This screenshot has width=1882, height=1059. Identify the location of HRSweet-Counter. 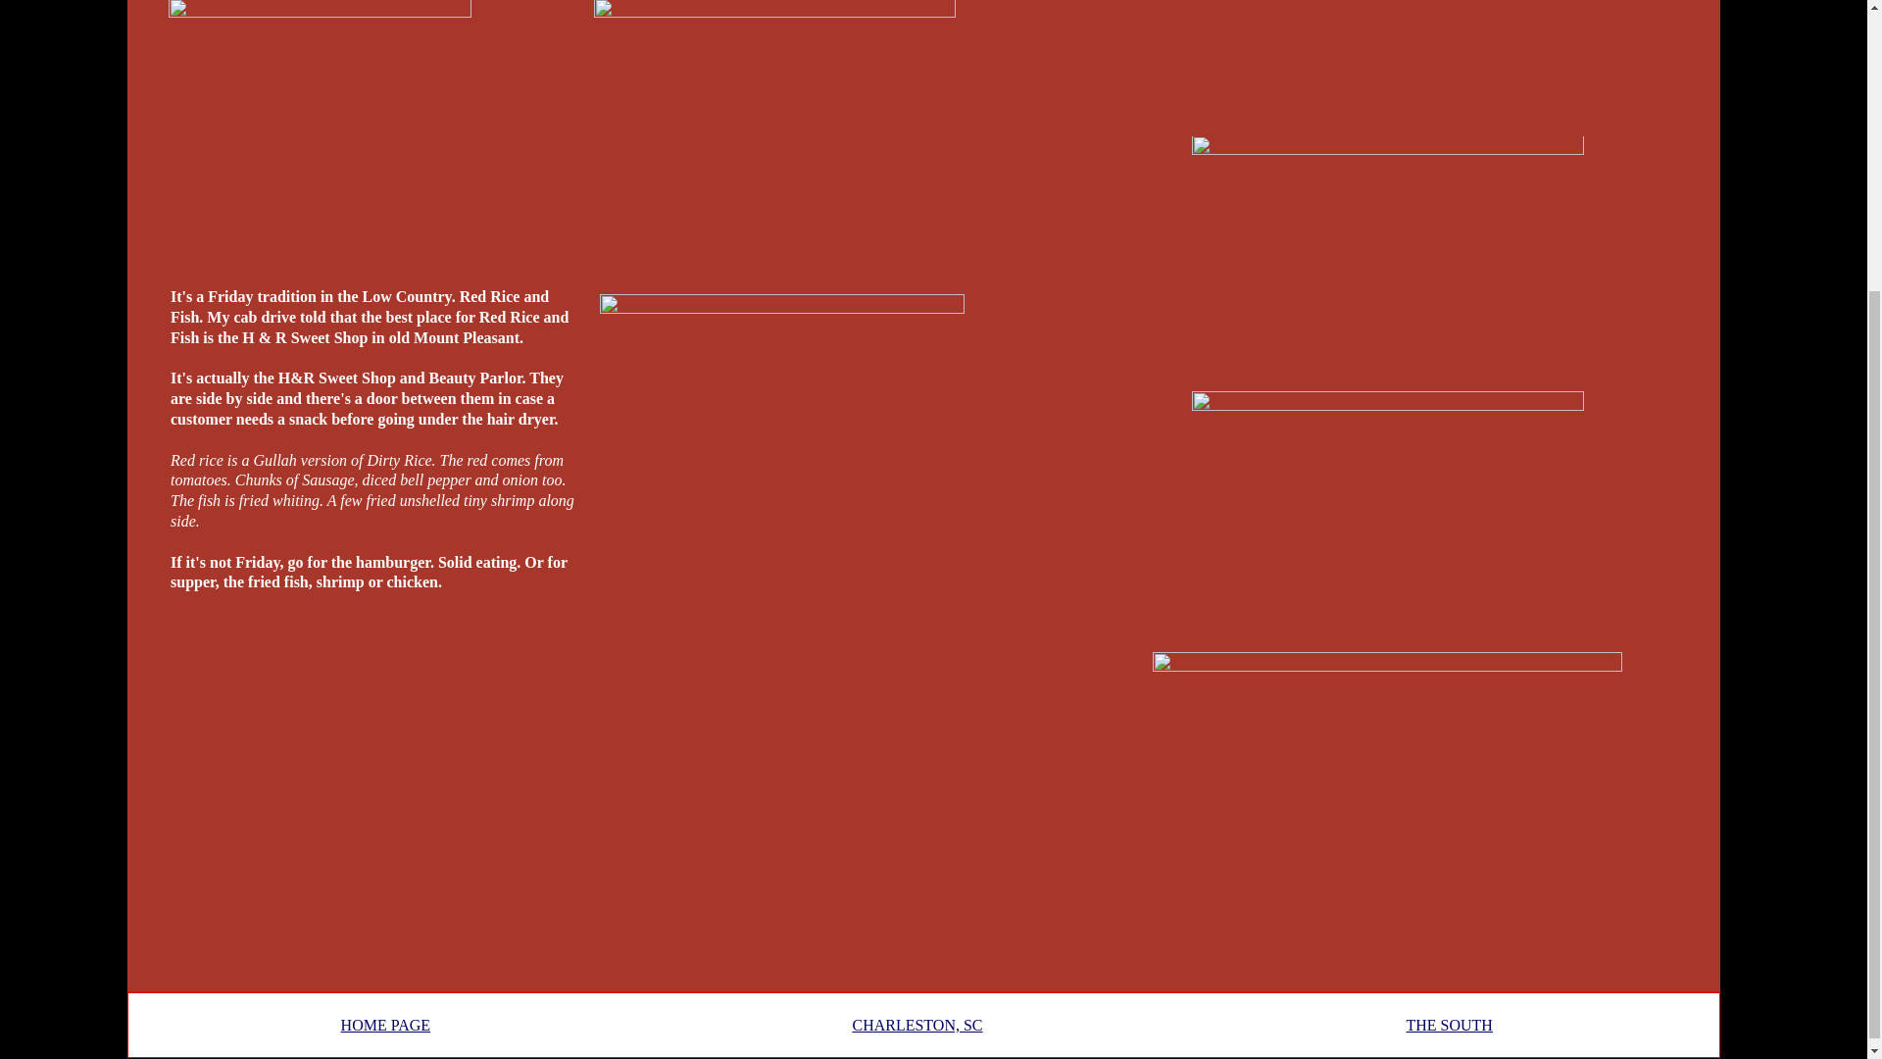
(774, 135).